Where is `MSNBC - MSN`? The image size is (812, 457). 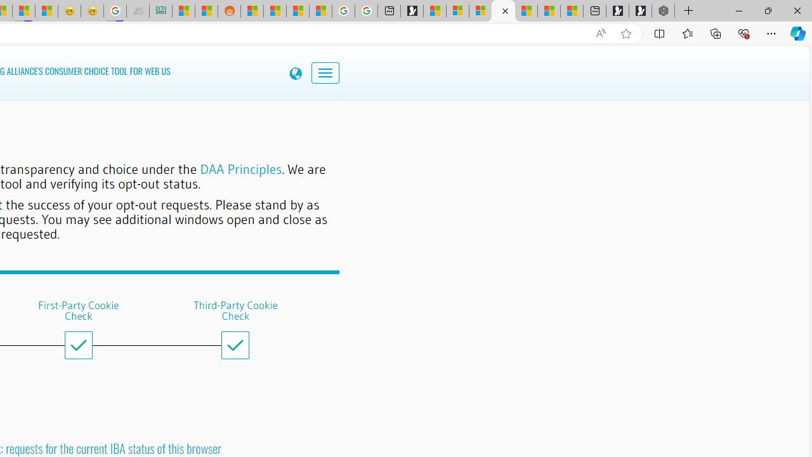
MSNBC - MSN is located at coordinates (183, 11).